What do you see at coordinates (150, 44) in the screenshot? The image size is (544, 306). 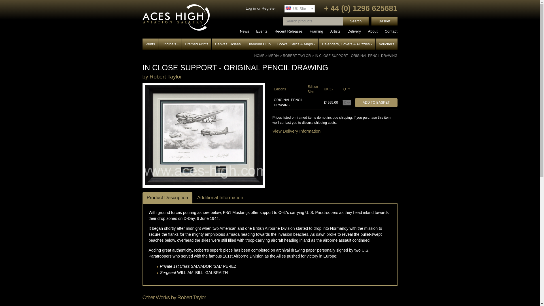 I see `Prints` at bounding box center [150, 44].